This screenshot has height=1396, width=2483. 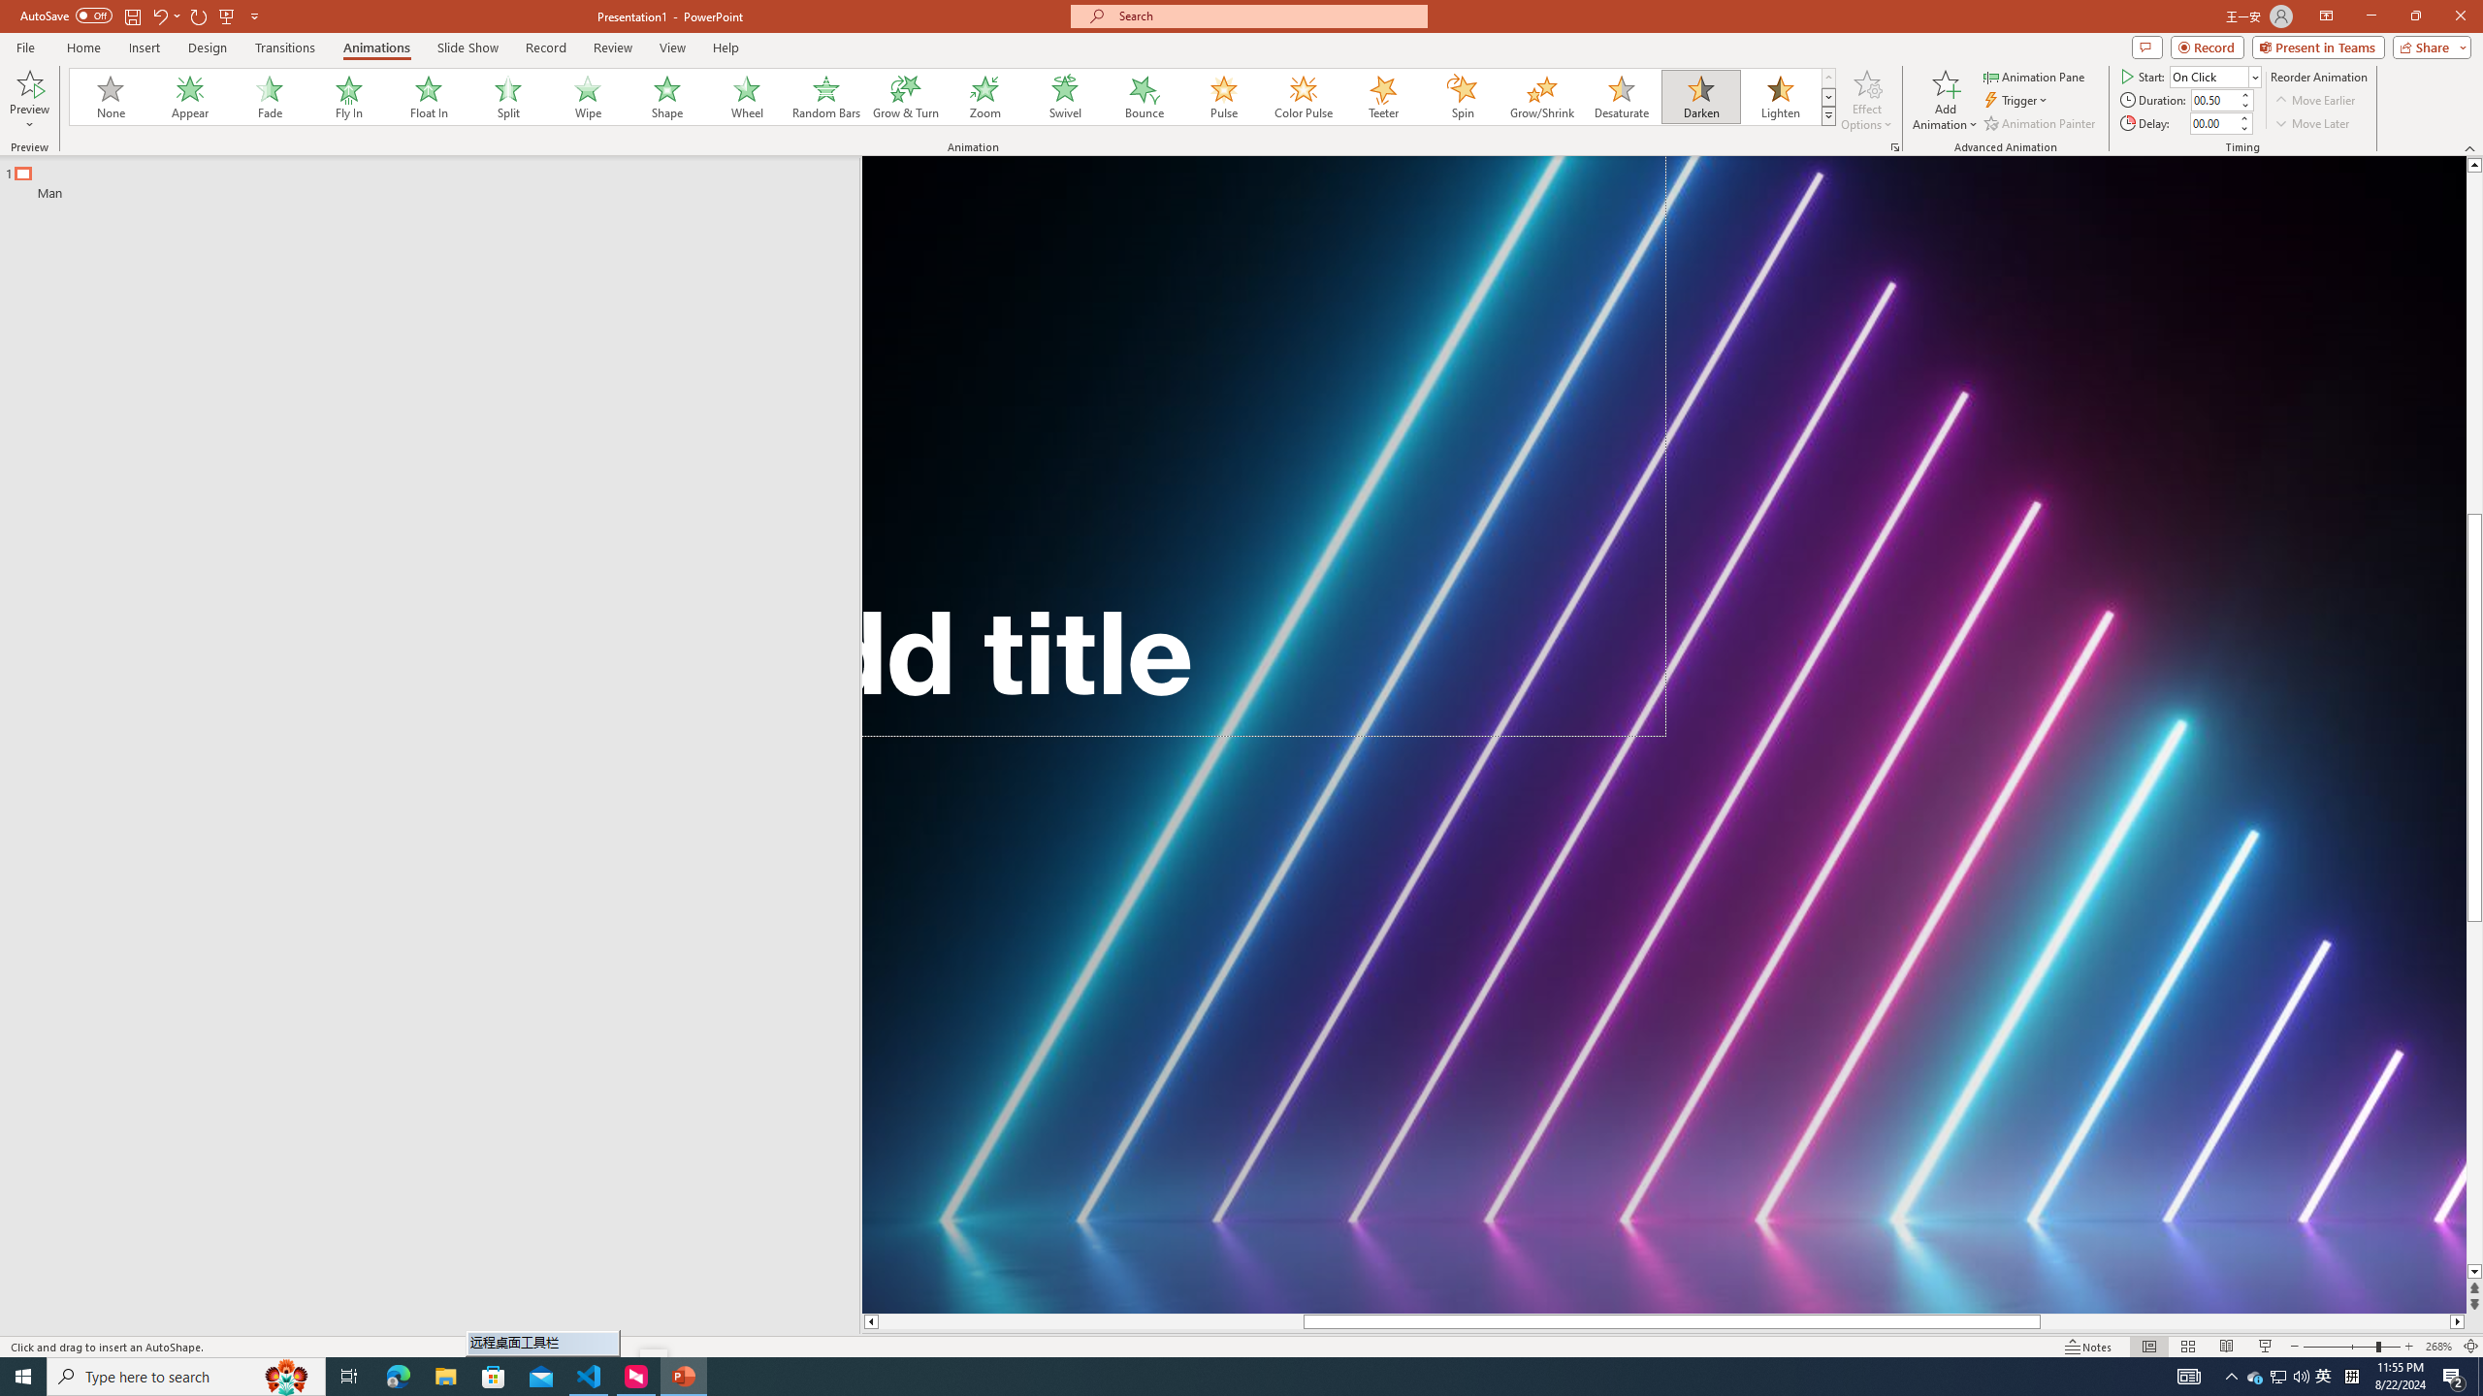 I want to click on Float In, so click(x=429, y=97).